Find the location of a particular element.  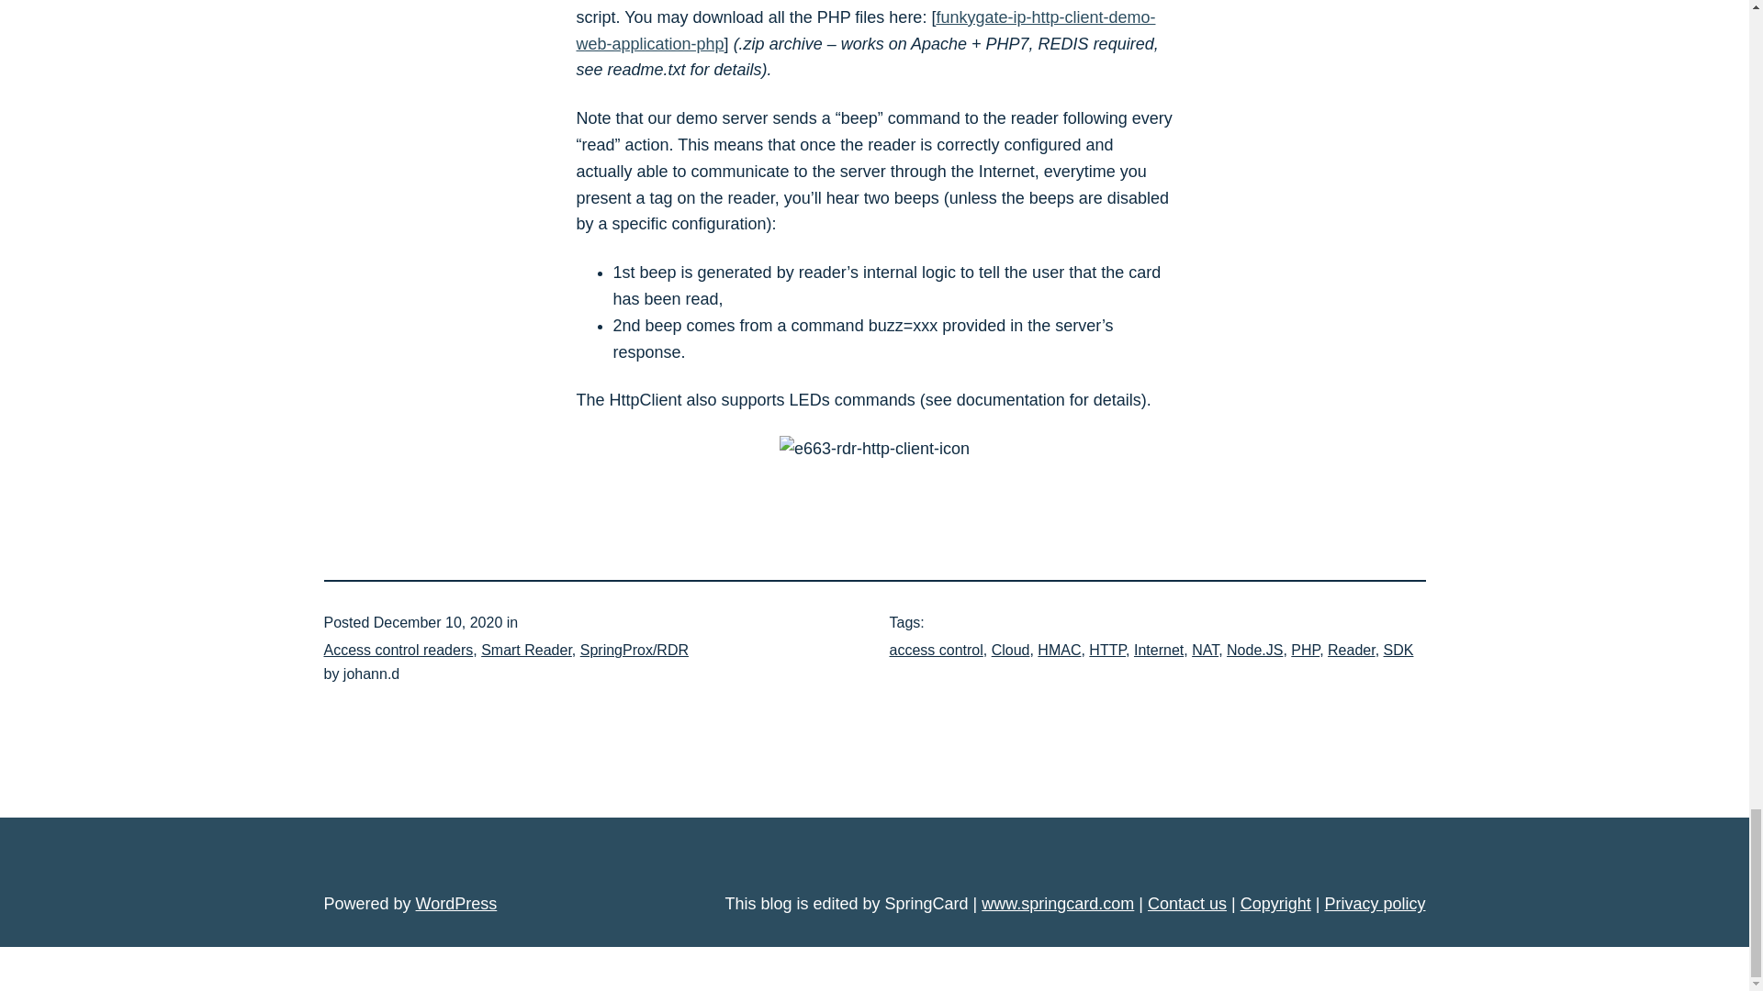

Cloud is located at coordinates (1010, 650).